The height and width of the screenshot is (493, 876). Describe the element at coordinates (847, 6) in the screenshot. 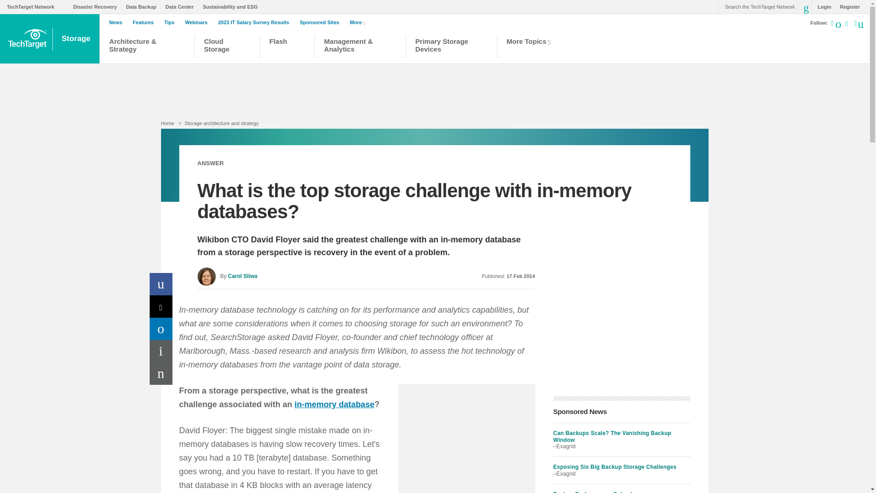

I see `Register` at that location.